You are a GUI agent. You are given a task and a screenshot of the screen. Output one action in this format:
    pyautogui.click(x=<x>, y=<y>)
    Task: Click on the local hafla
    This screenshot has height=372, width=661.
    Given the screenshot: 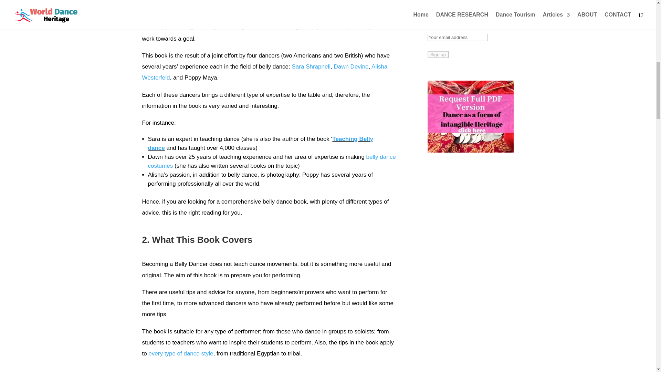 What is the action you would take?
    pyautogui.click(x=263, y=7)
    